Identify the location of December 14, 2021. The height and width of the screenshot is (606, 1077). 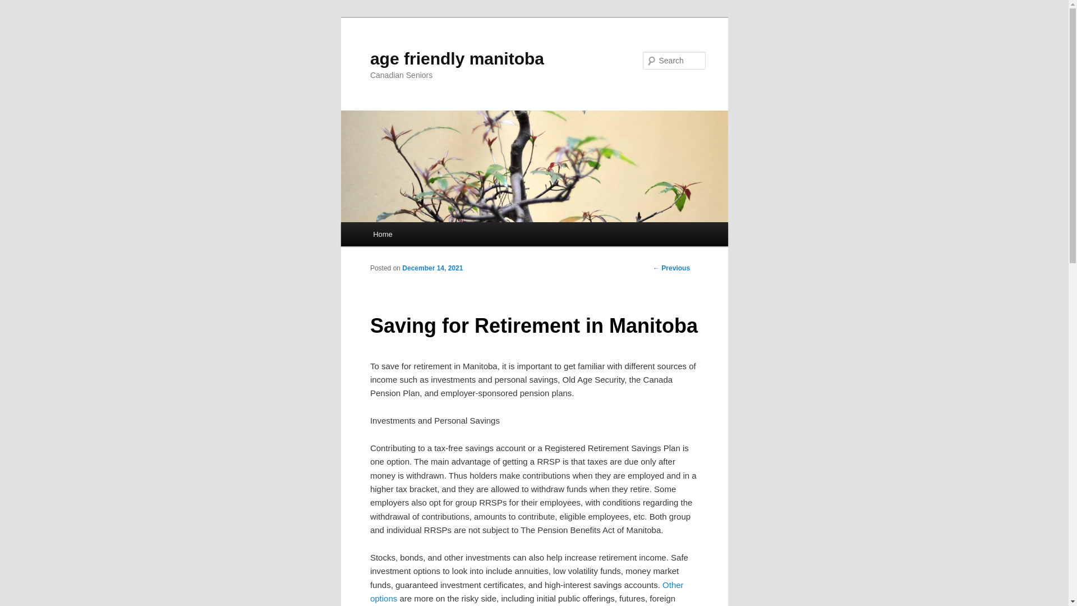
(432, 268).